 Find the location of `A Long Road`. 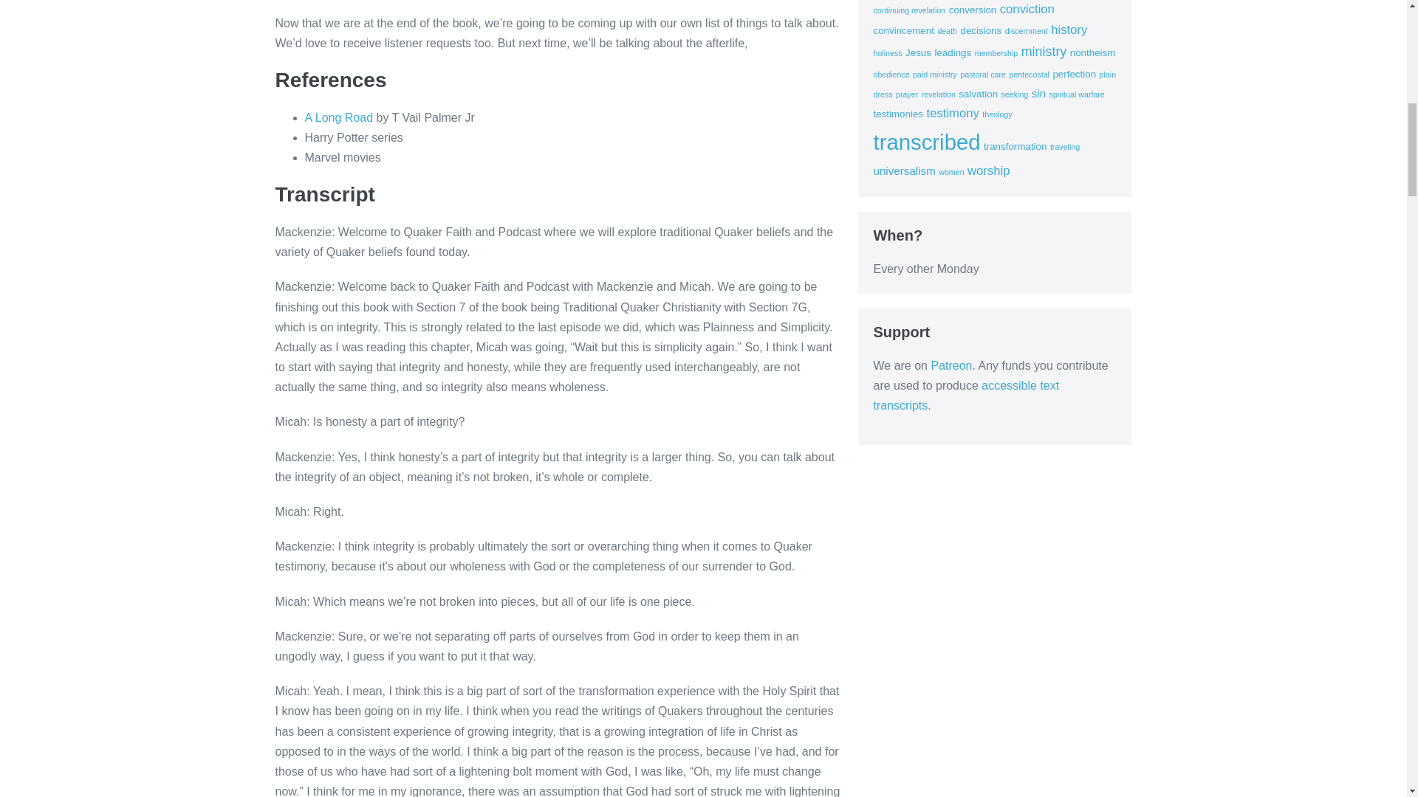

A Long Road is located at coordinates (338, 118).